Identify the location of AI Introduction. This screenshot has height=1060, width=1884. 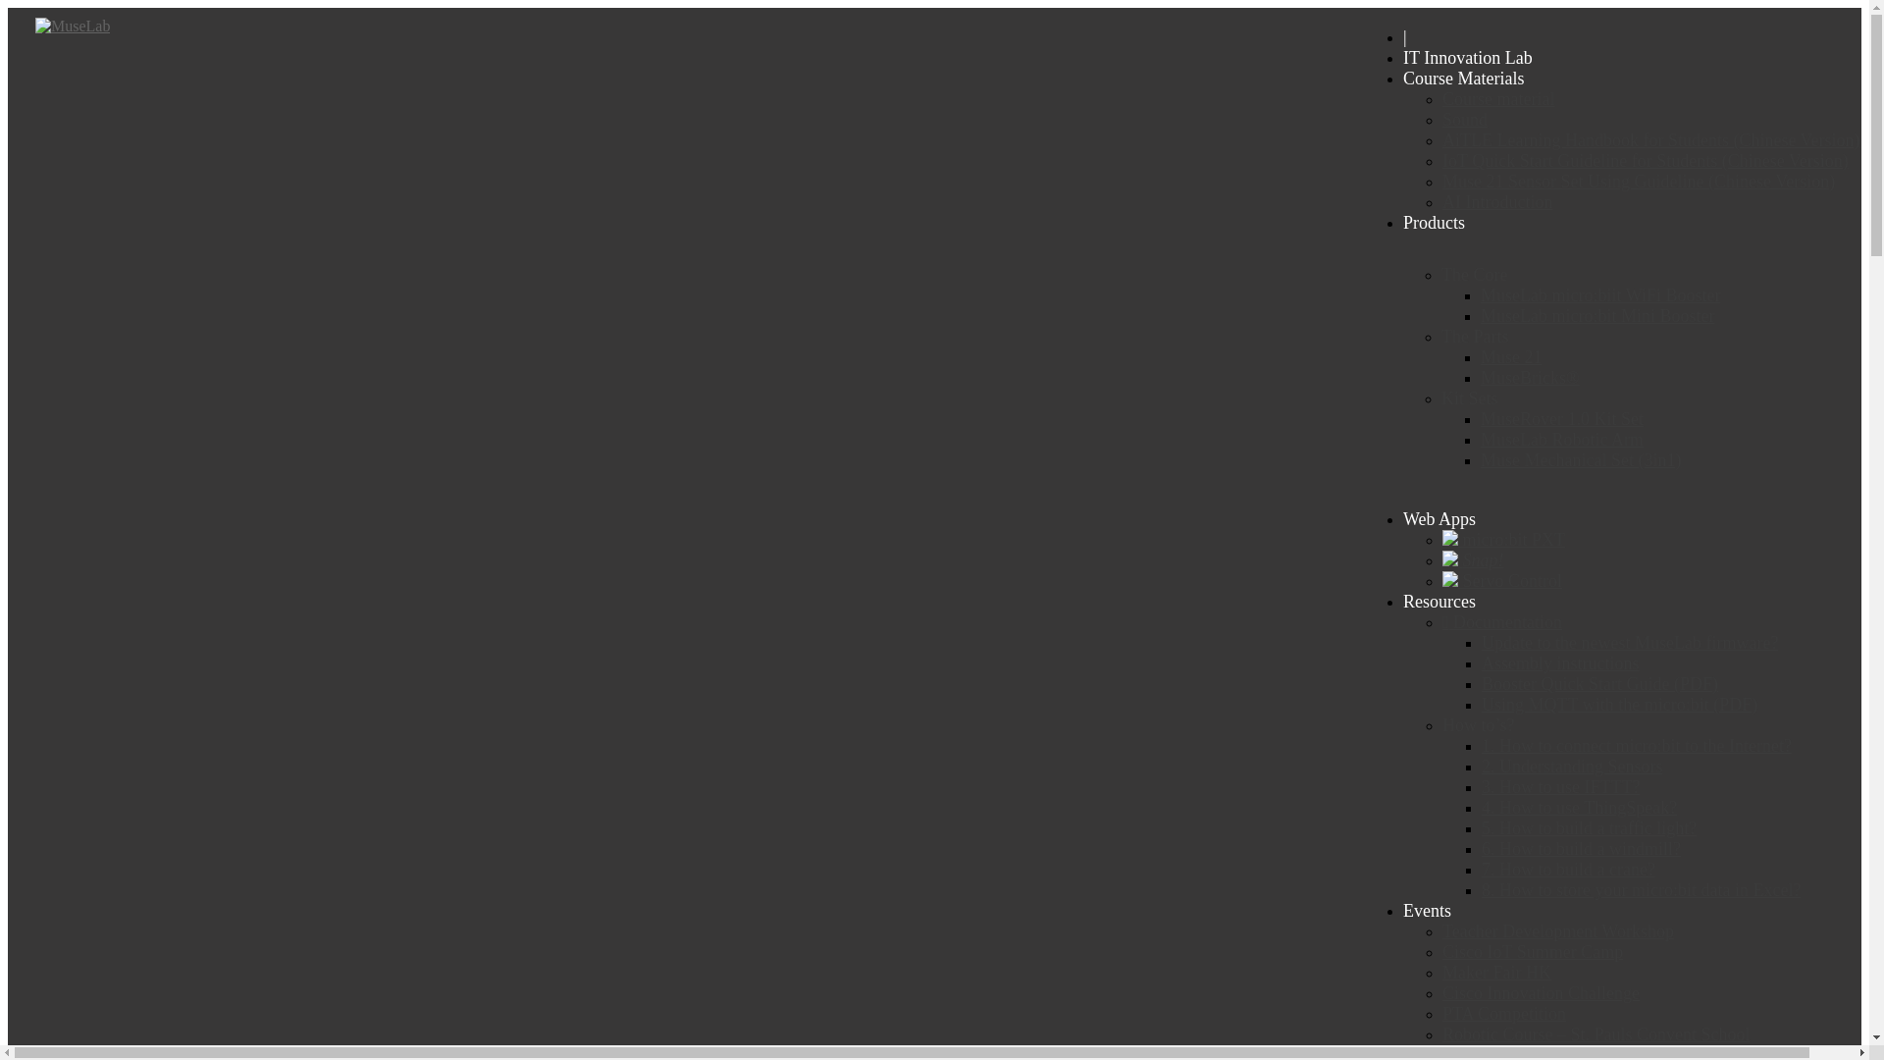
(1497, 202).